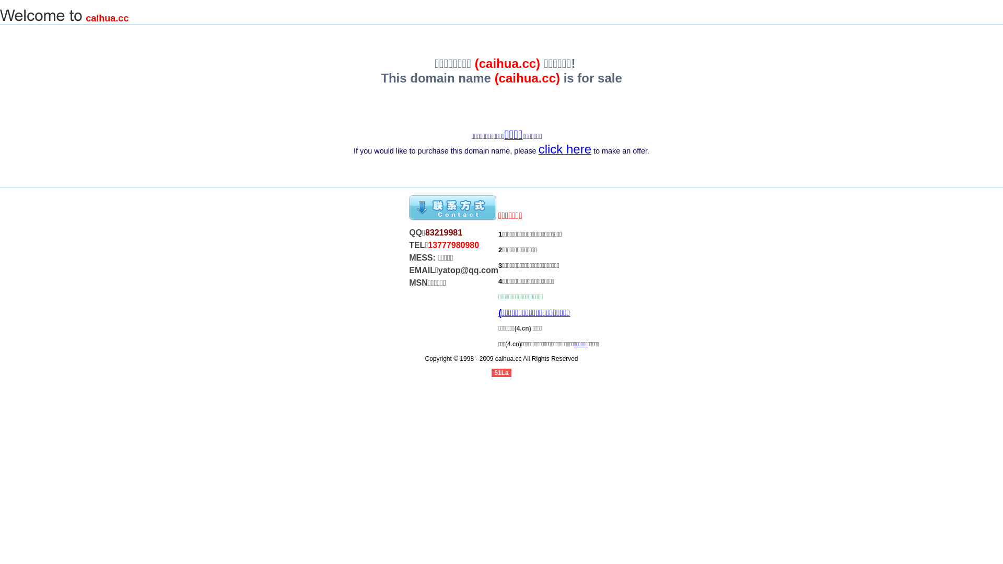  Describe the element at coordinates (501, 373) in the screenshot. I see `51La` at that location.